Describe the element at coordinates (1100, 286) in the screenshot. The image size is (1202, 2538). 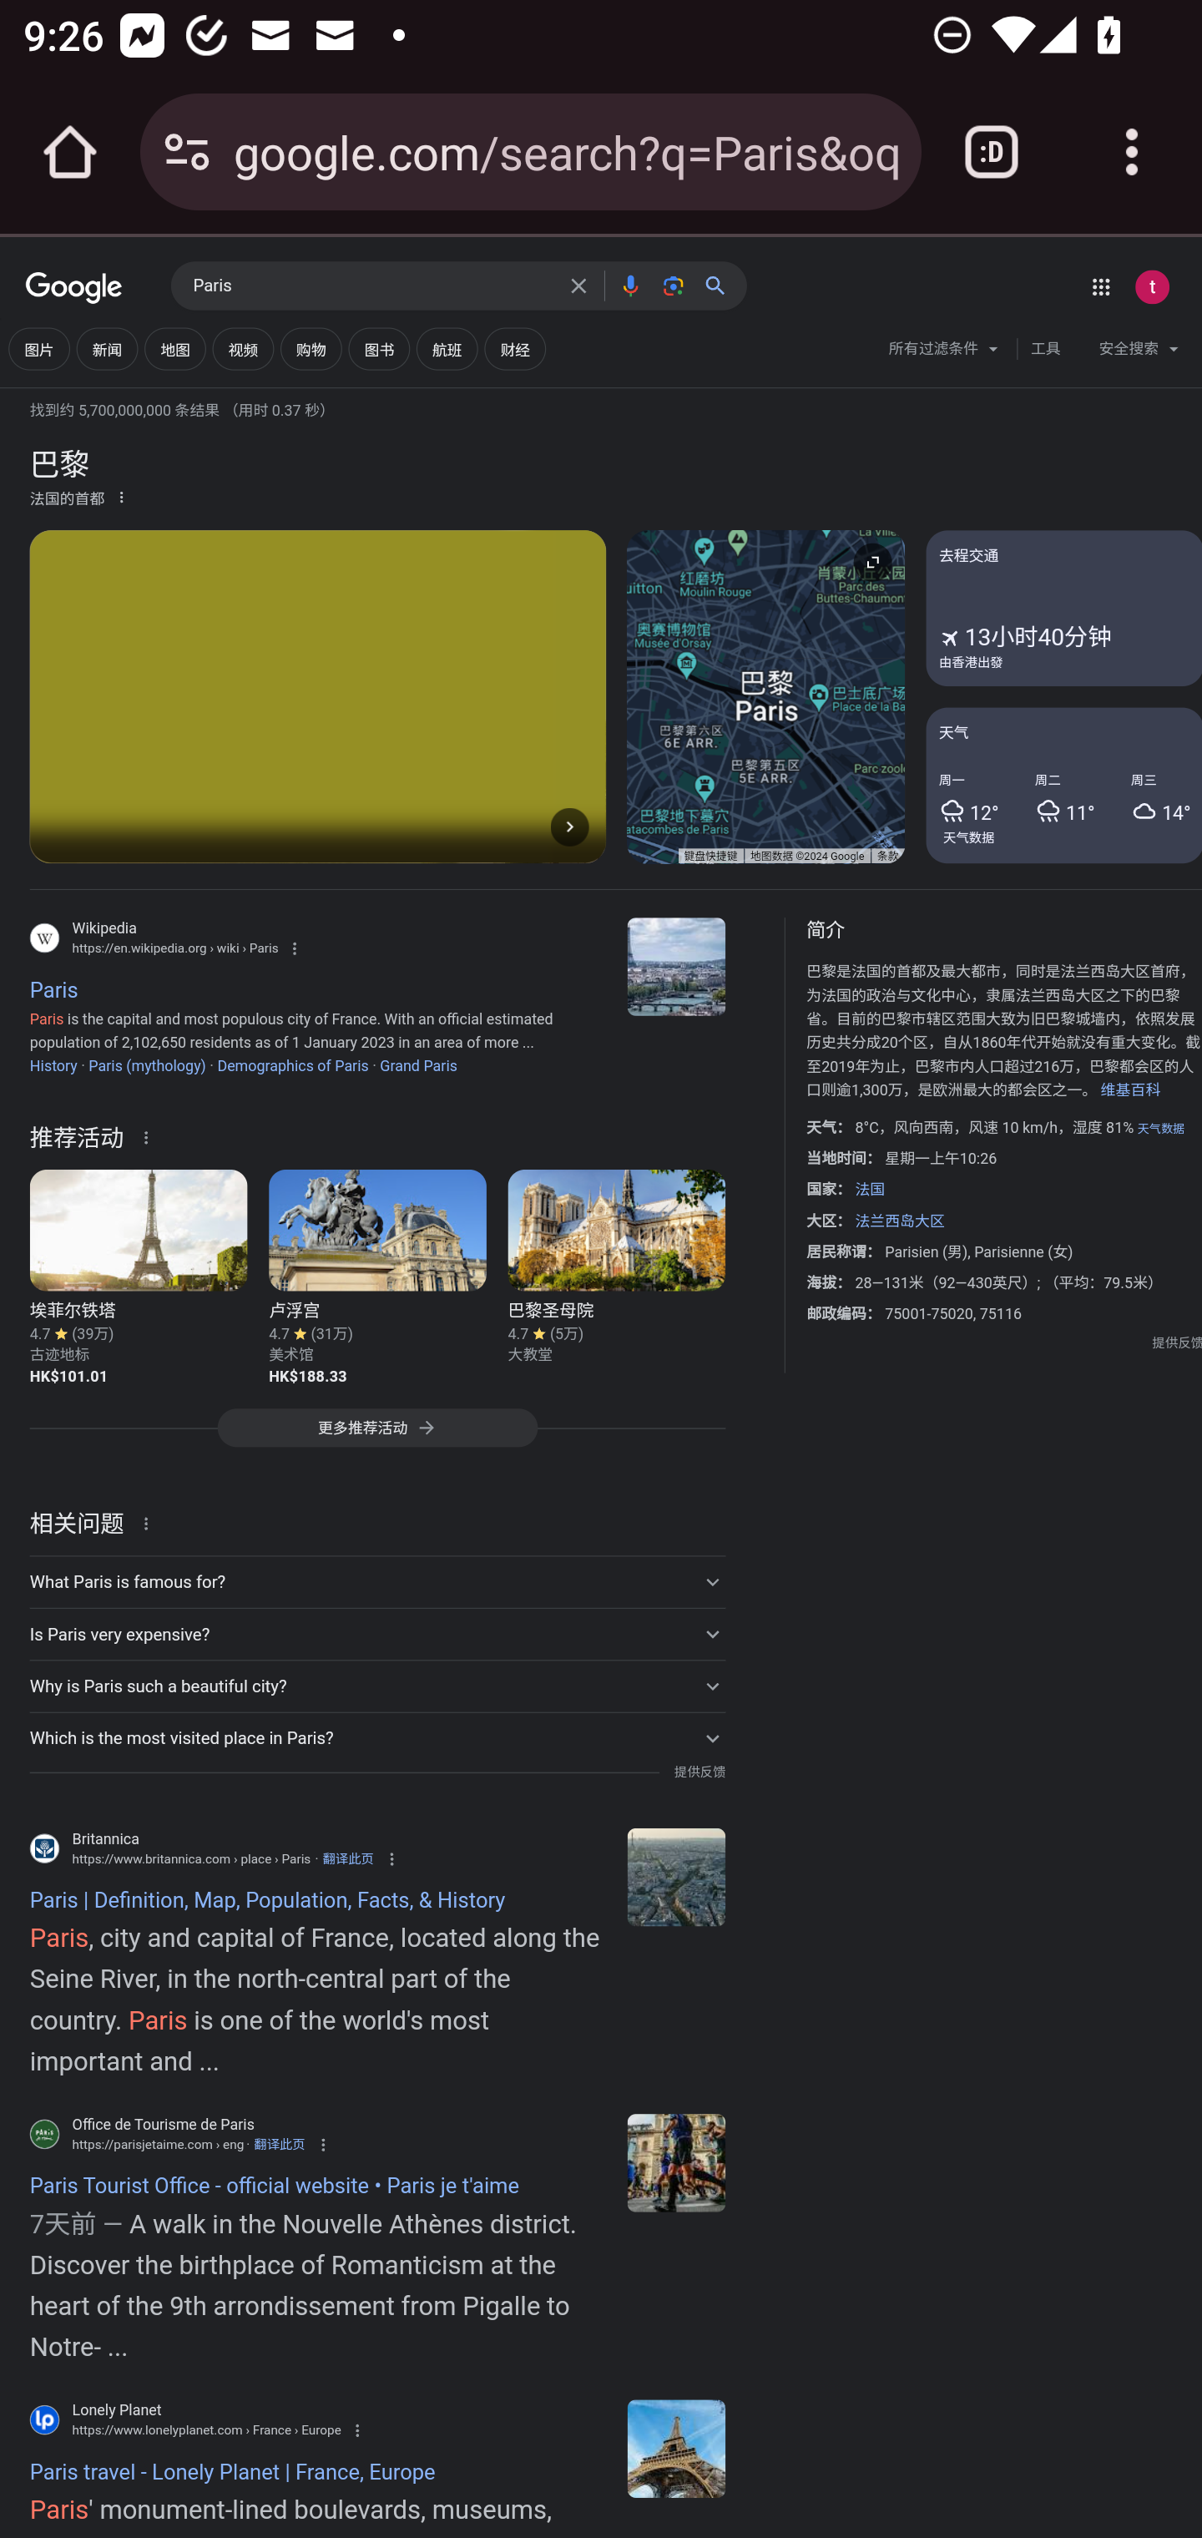
I see `Google 应用` at that location.